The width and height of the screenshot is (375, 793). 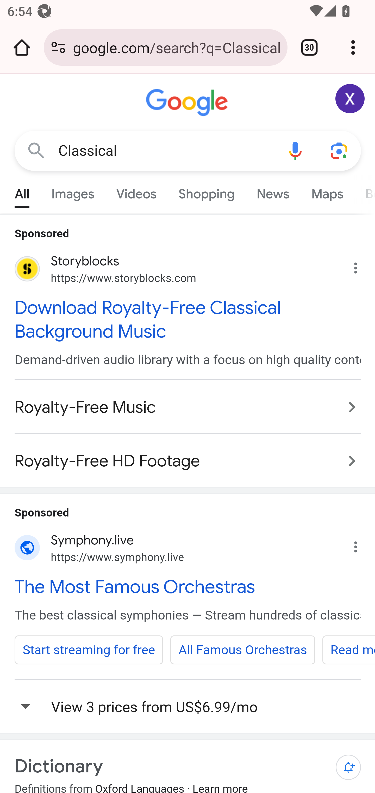 What do you see at coordinates (58, 47) in the screenshot?
I see `Connection is secure` at bounding box center [58, 47].